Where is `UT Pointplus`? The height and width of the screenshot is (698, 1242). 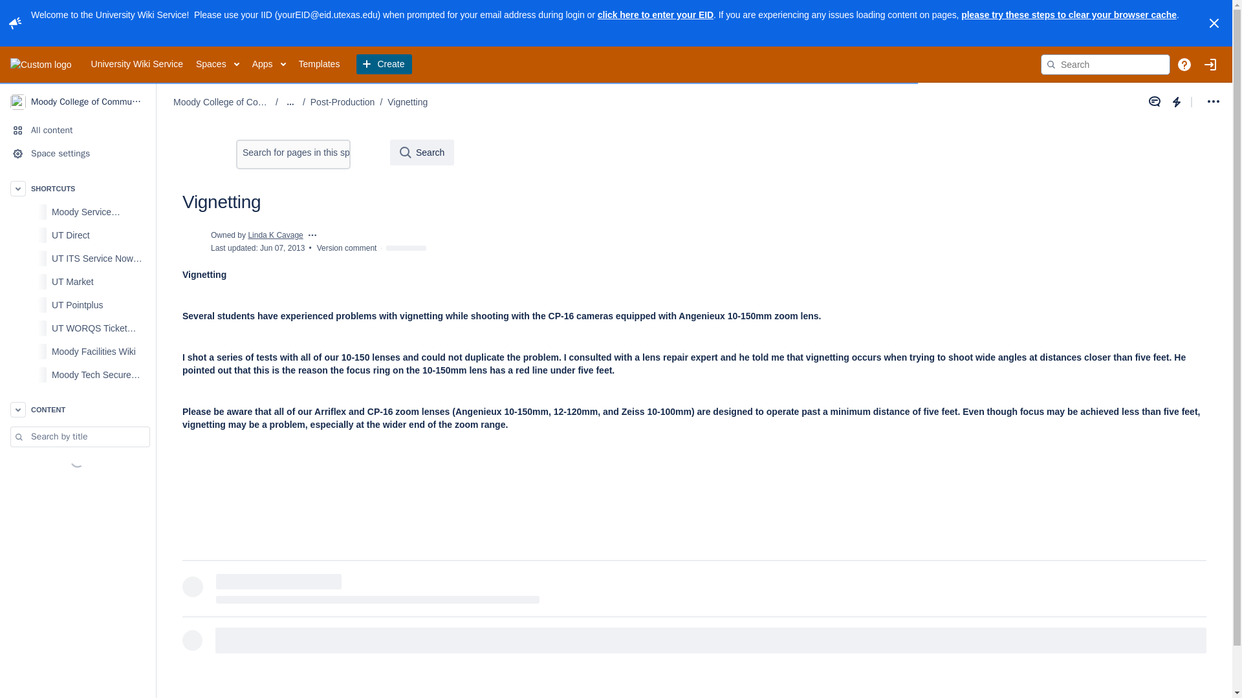
UT Pointplus is located at coordinates (100, 305).